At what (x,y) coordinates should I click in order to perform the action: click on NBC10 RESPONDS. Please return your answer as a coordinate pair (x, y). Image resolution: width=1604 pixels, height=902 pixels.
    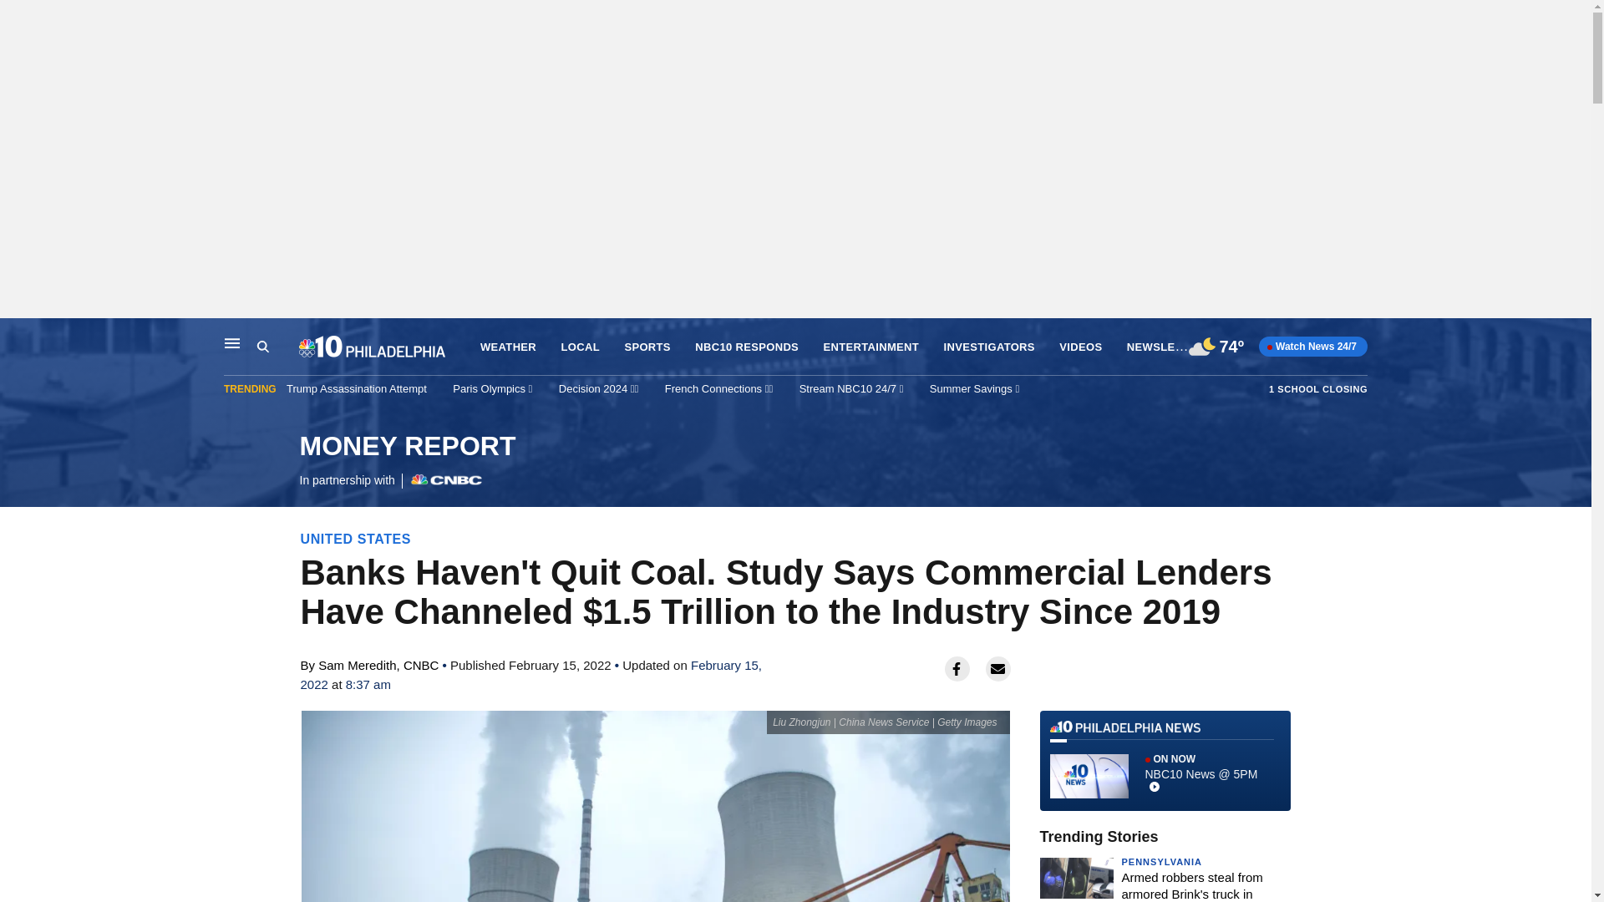
    Looking at the image, I should click on (747, 347).